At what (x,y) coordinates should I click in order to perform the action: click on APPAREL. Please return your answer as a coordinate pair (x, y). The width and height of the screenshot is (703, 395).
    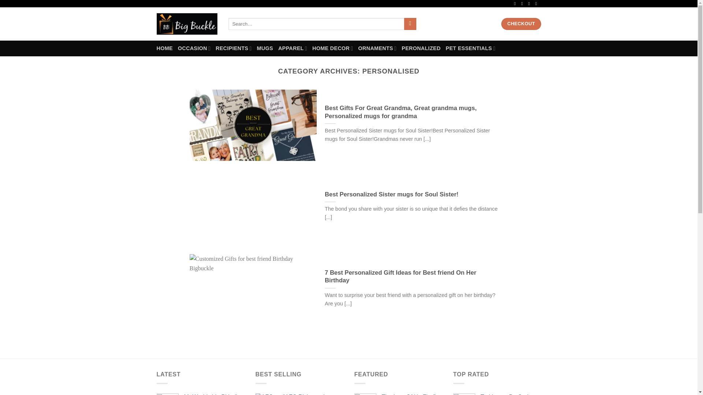
    Looking at the image, I should click on (293, 48).